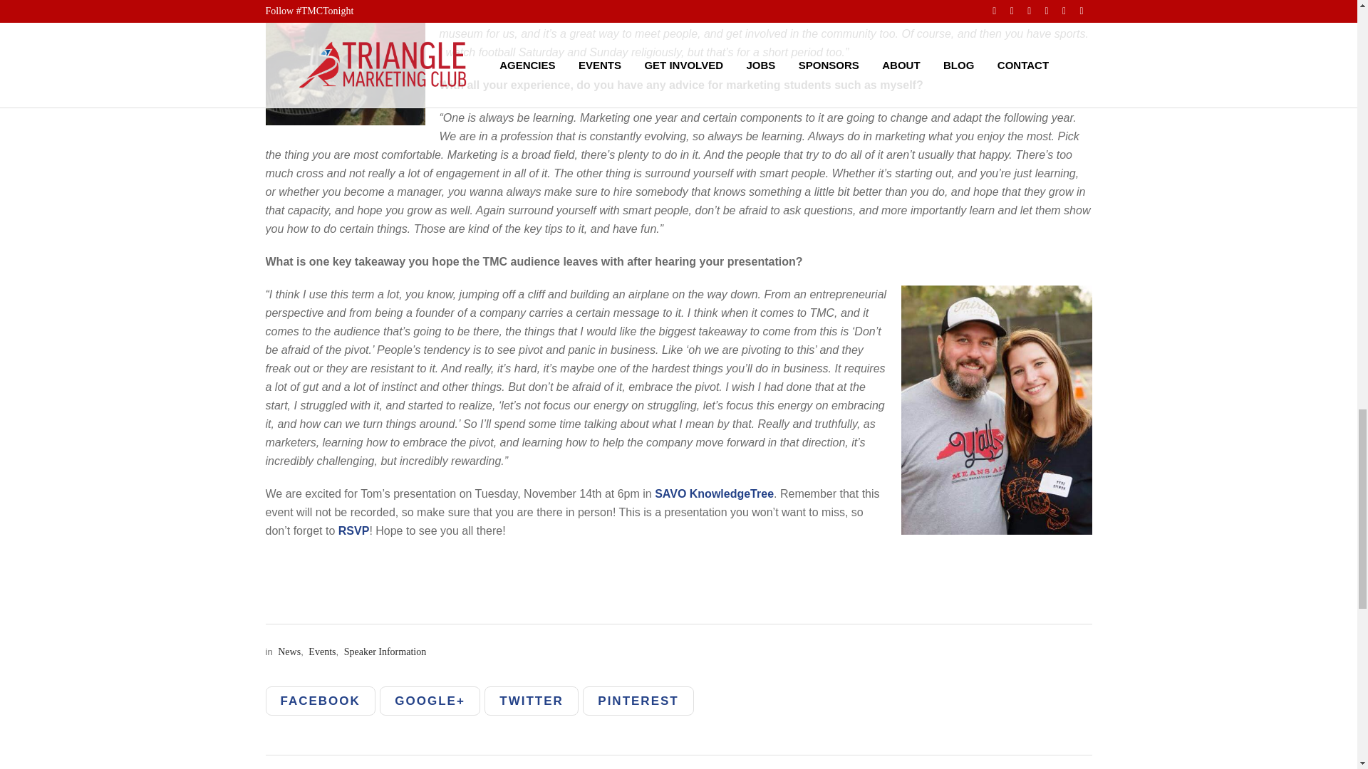 This screenshot has width=1368, height=769. Describe the element at coordinates (638, 701) in the screenshot. I see `PINTEREST` at that location.